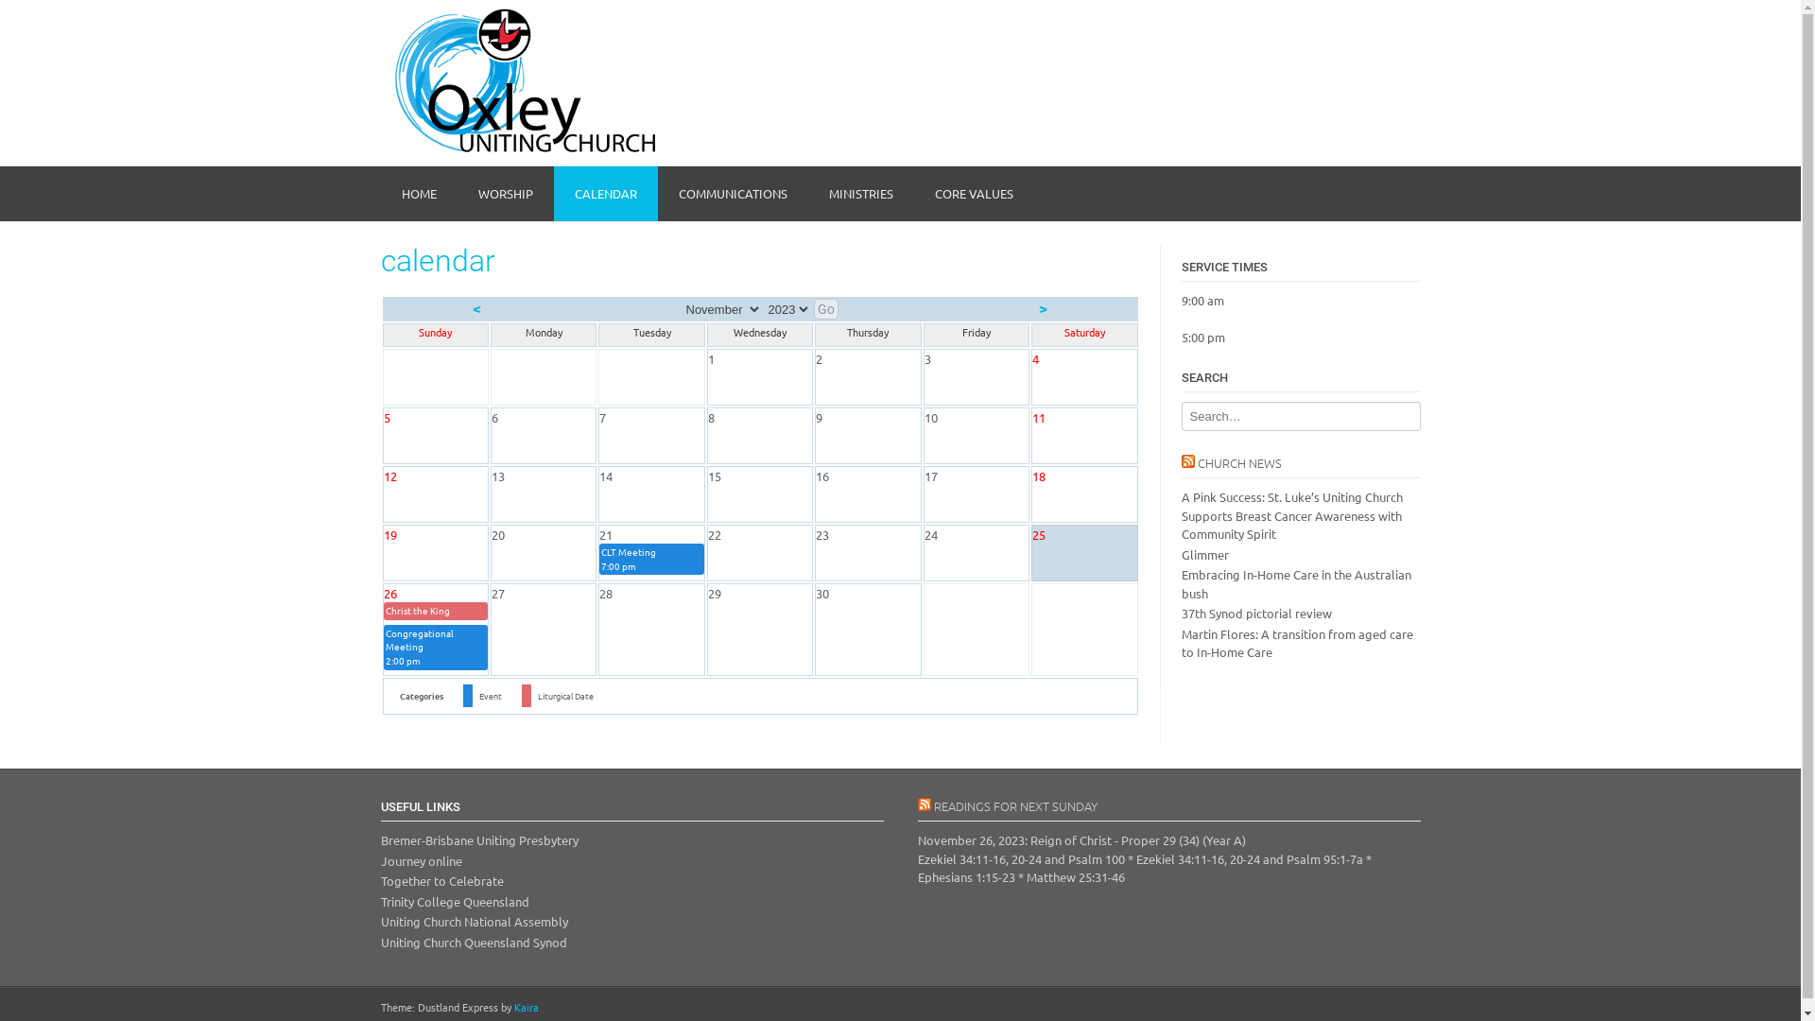 The width and height of the screenshot is (1815, 1021). What do you see at coordinates (506, 195) in the screenshot?
I see `WORSHIP` at bounding box center [506, 195].